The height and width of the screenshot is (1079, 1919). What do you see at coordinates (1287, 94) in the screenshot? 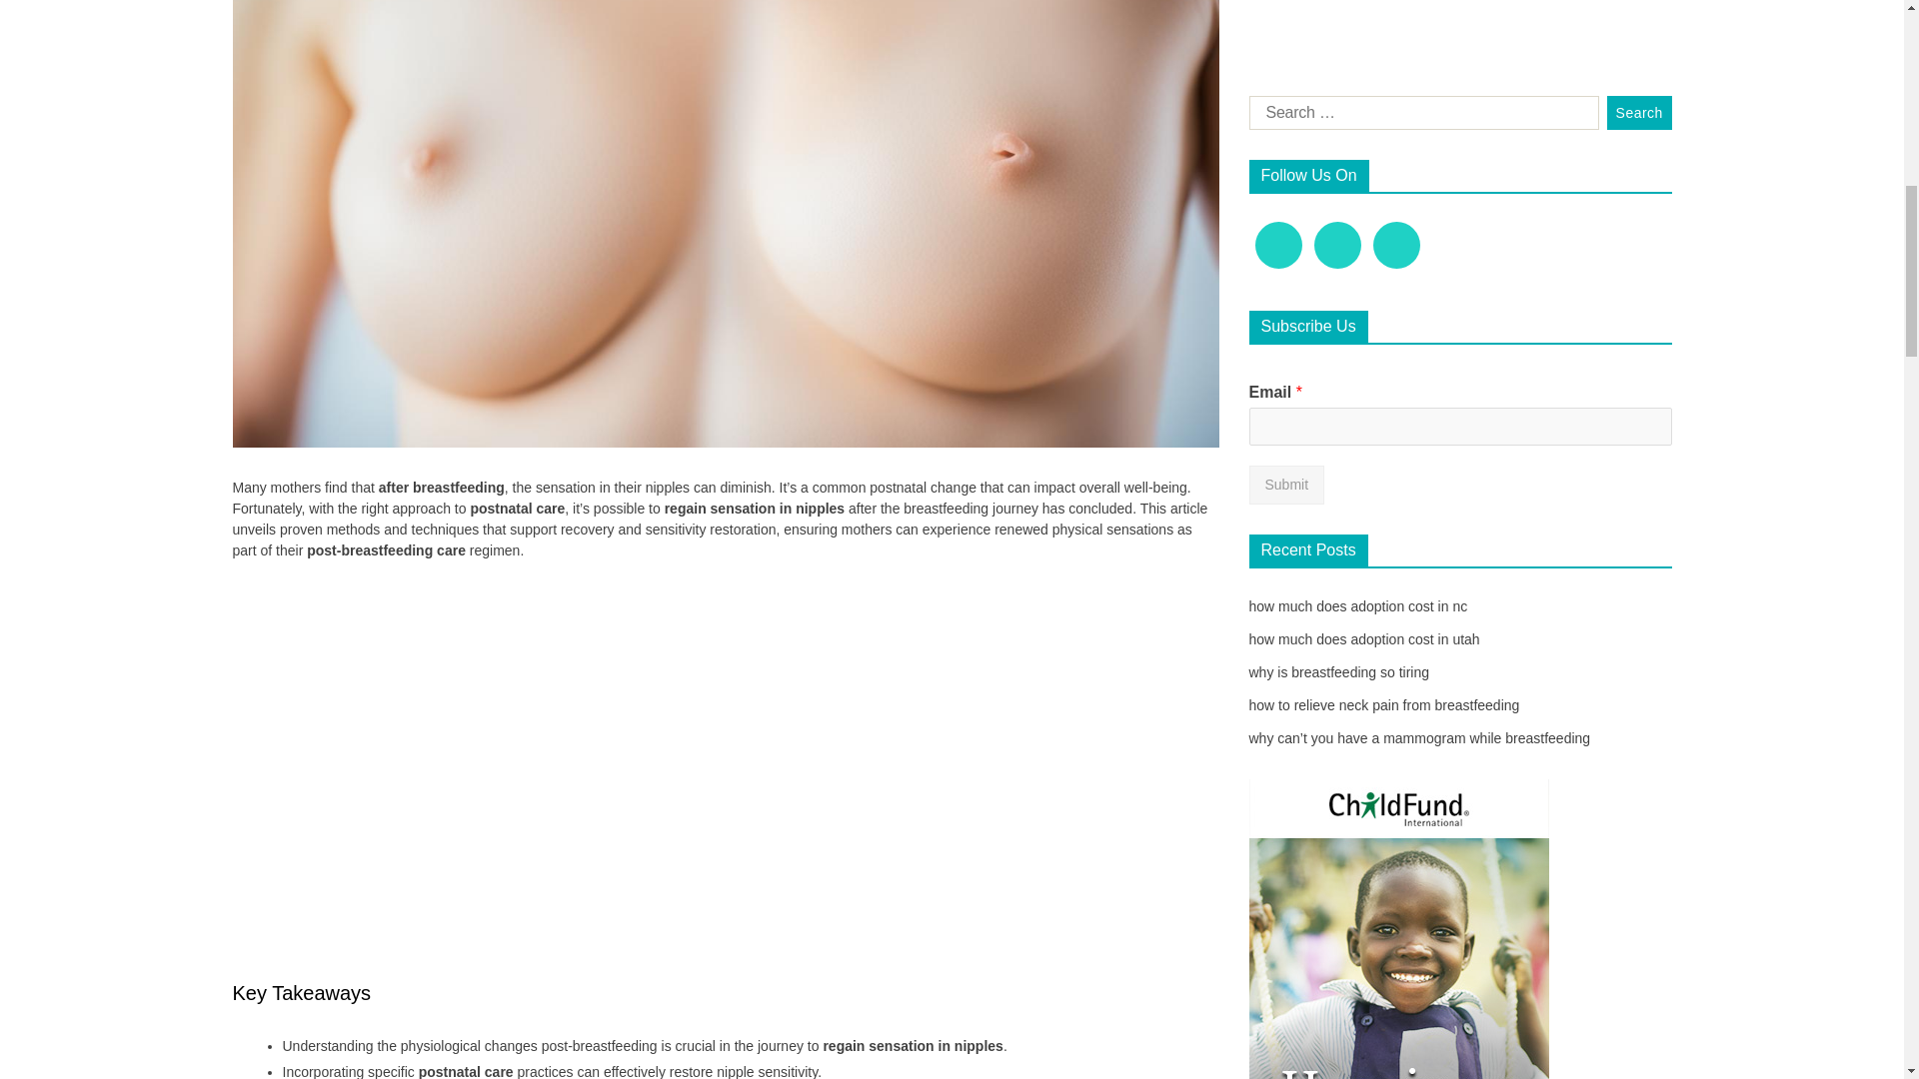
I see `Submit` at bounding box center [1287, 94].